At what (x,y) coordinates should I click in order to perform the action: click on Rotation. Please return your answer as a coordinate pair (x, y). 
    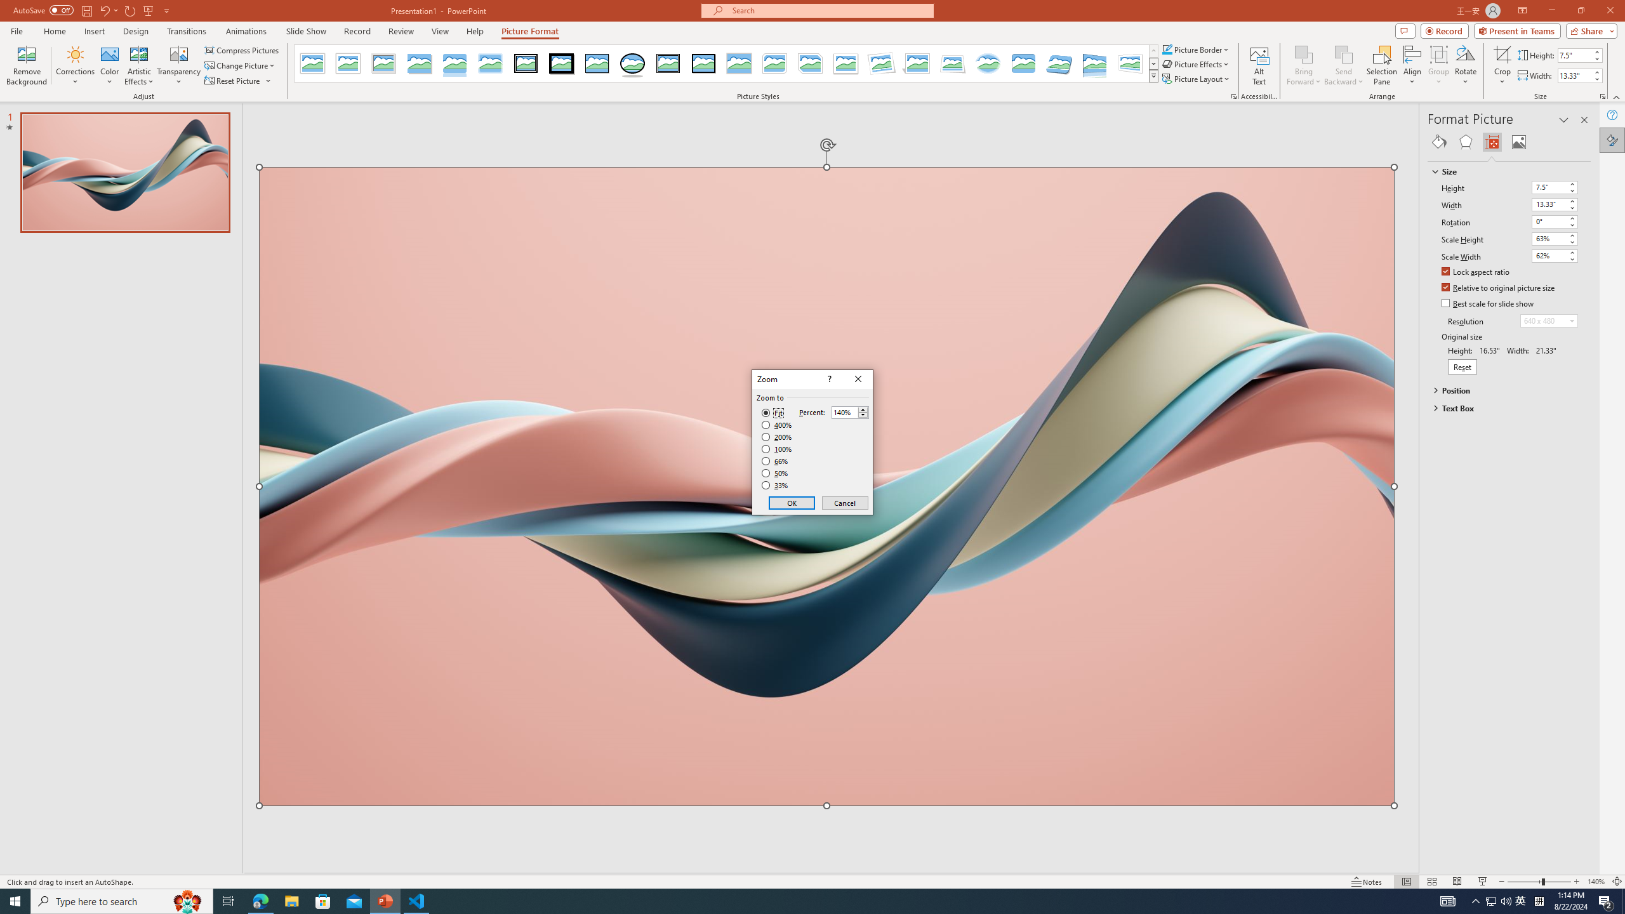
    Looking at the image, I should click on (1549, 221).